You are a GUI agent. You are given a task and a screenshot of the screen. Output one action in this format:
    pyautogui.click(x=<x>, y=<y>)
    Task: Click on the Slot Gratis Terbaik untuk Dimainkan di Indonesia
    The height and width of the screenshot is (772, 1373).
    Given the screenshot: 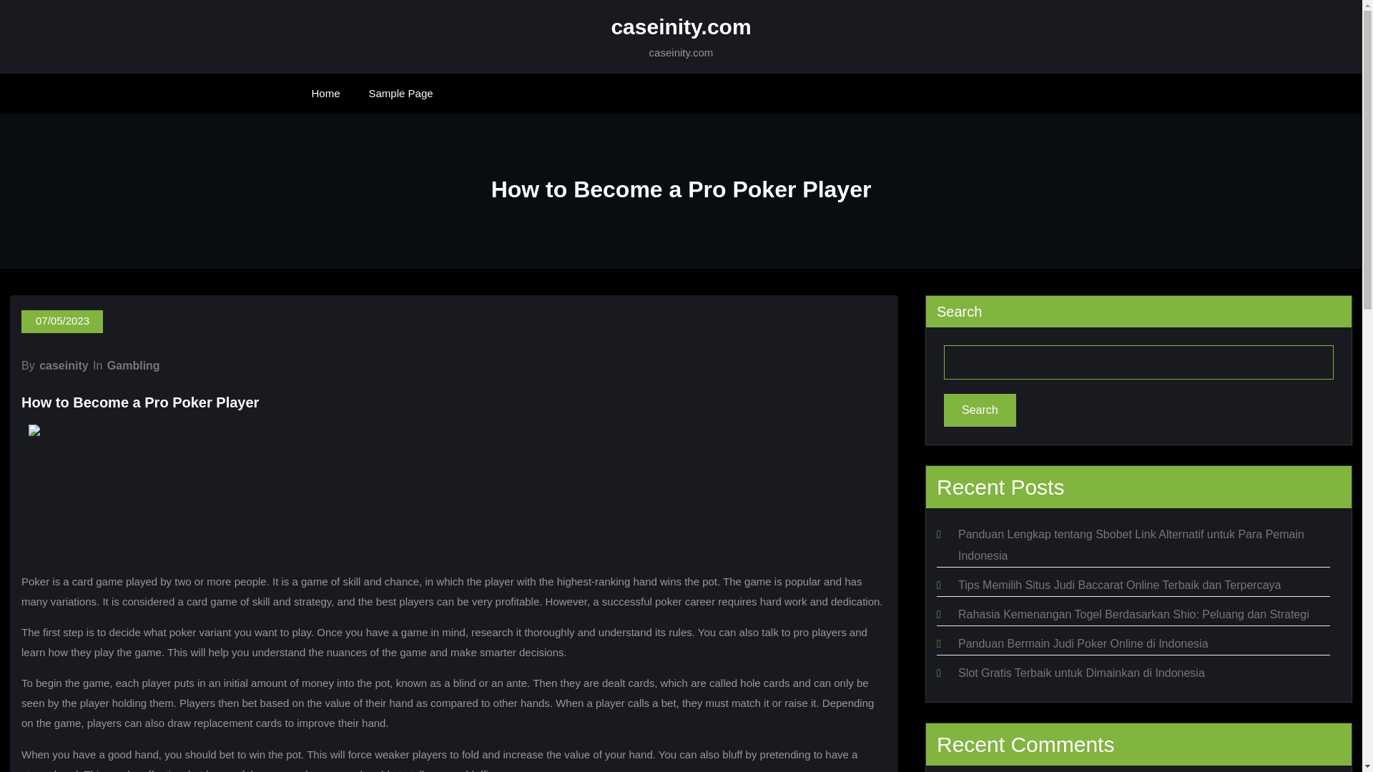 What is the action you would take?
    pyautogui.click(x=1081, y=673)
    